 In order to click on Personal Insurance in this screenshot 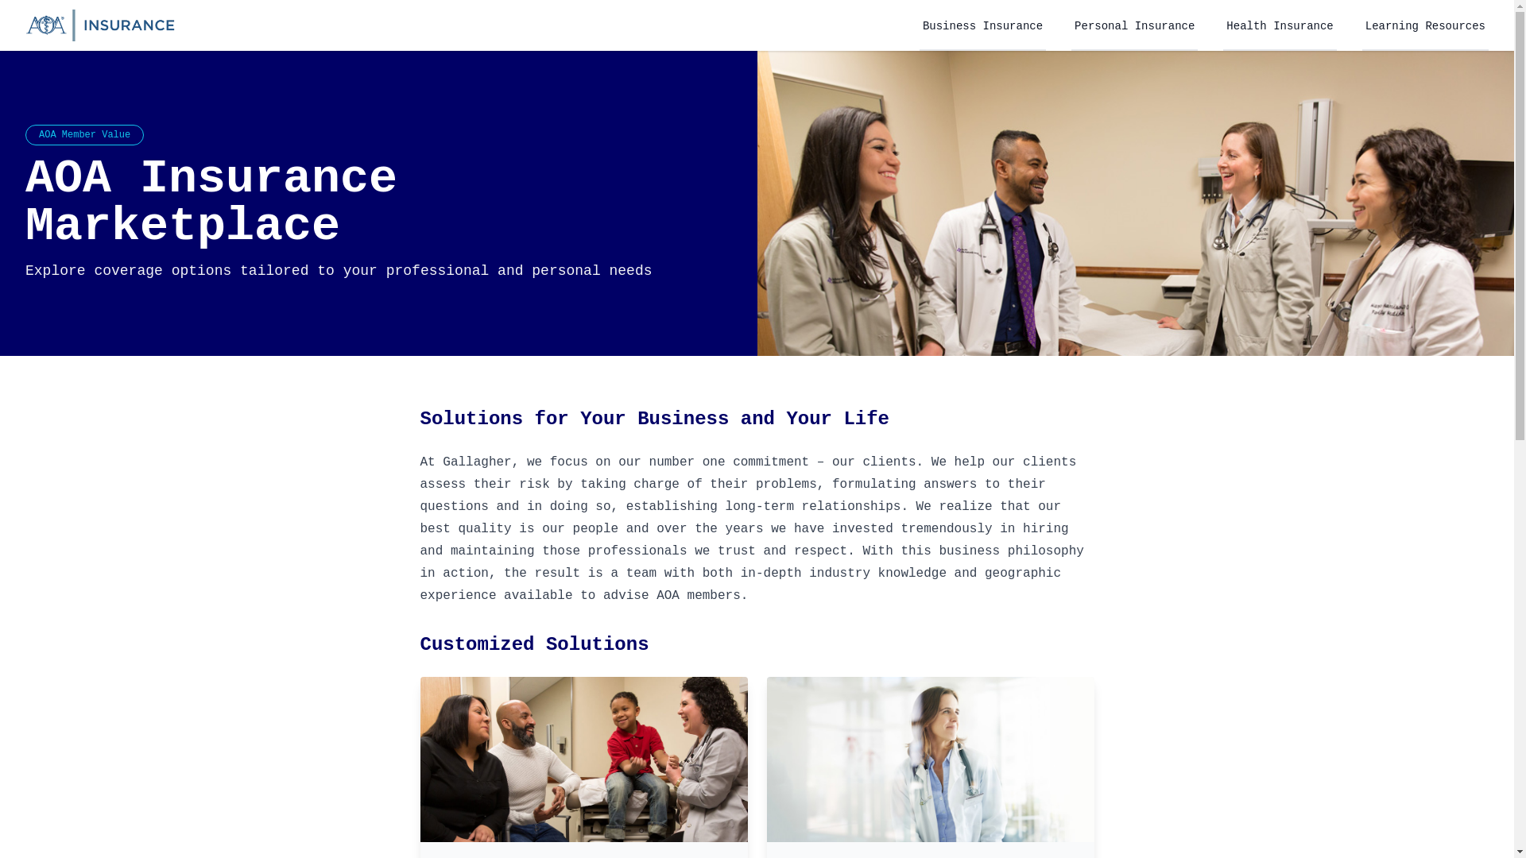, I will do `click(1135, 25)`.